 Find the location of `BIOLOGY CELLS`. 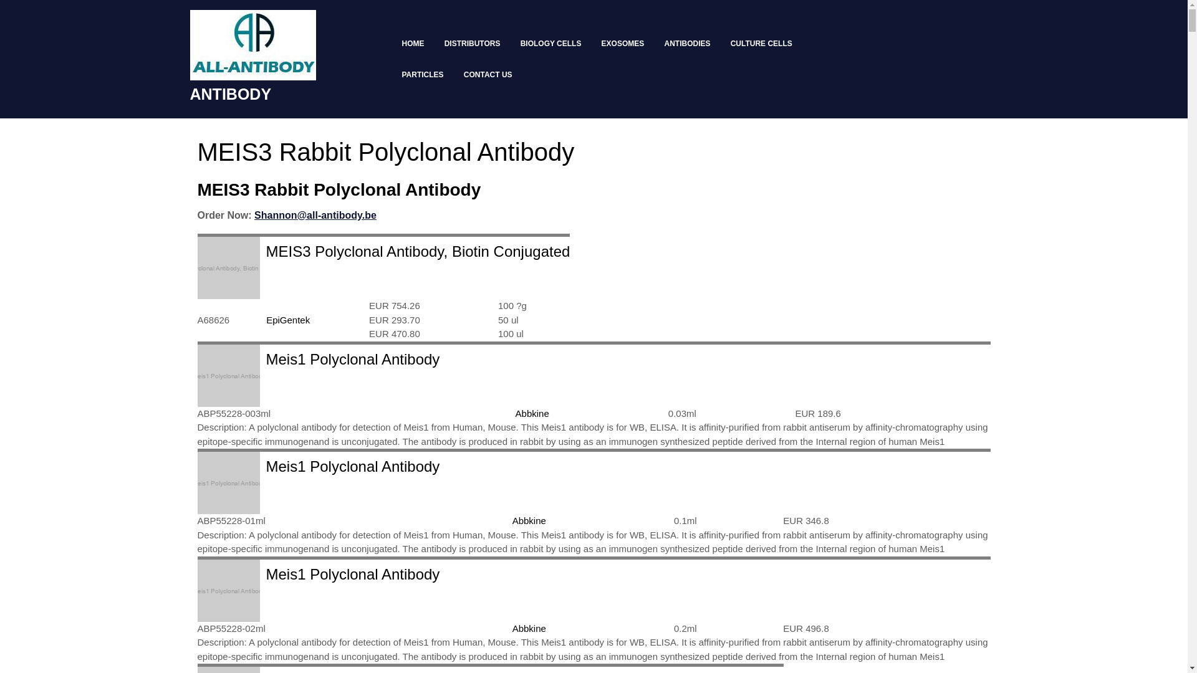

BIOLOGY CELLS is located at coordinates (554, 44).